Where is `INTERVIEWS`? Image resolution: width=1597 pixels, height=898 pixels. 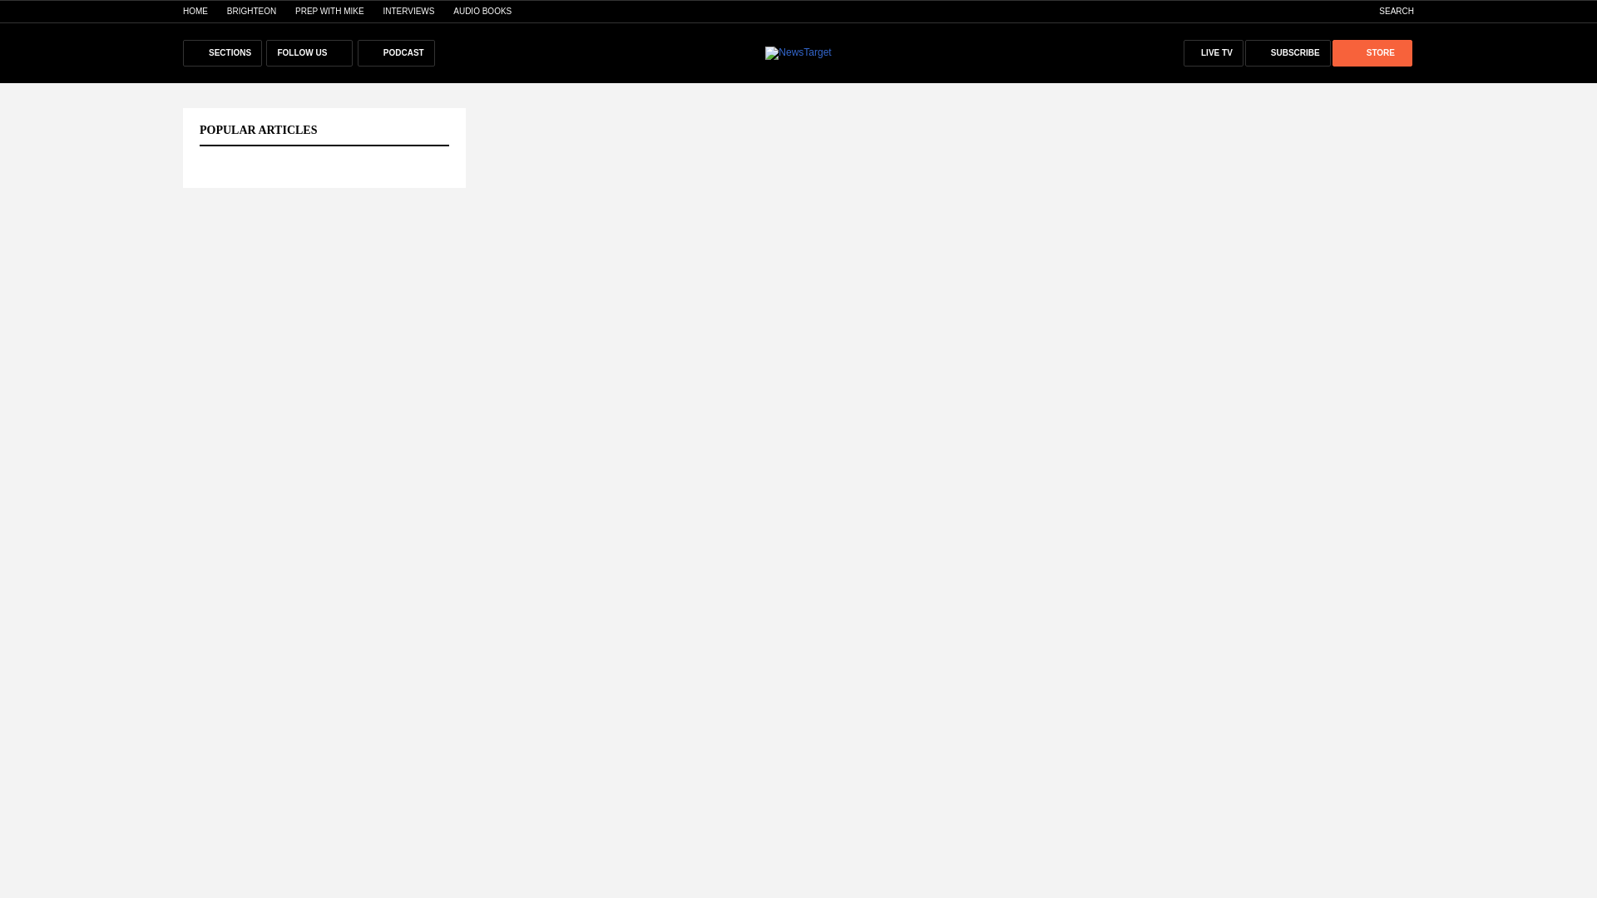
INTERVIEWS is located at coordinates (408, 11).